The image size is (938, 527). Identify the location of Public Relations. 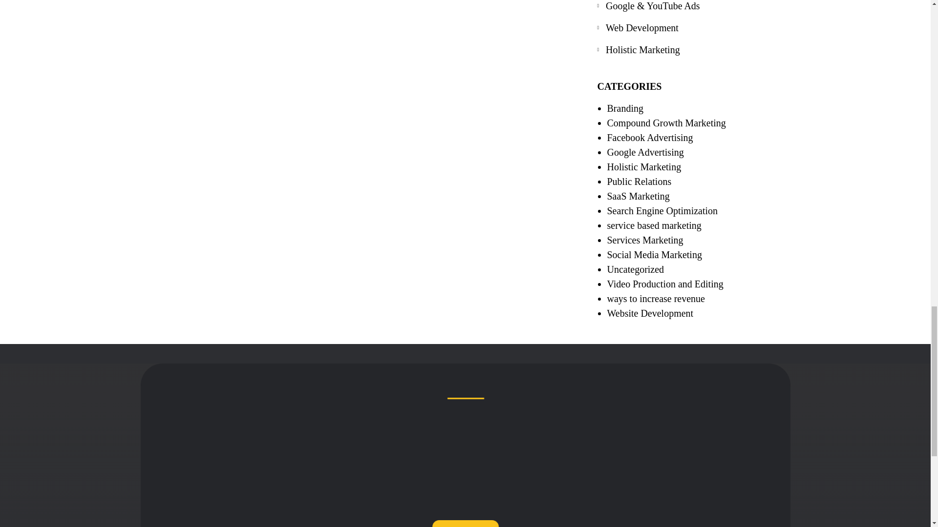
(639, 182).